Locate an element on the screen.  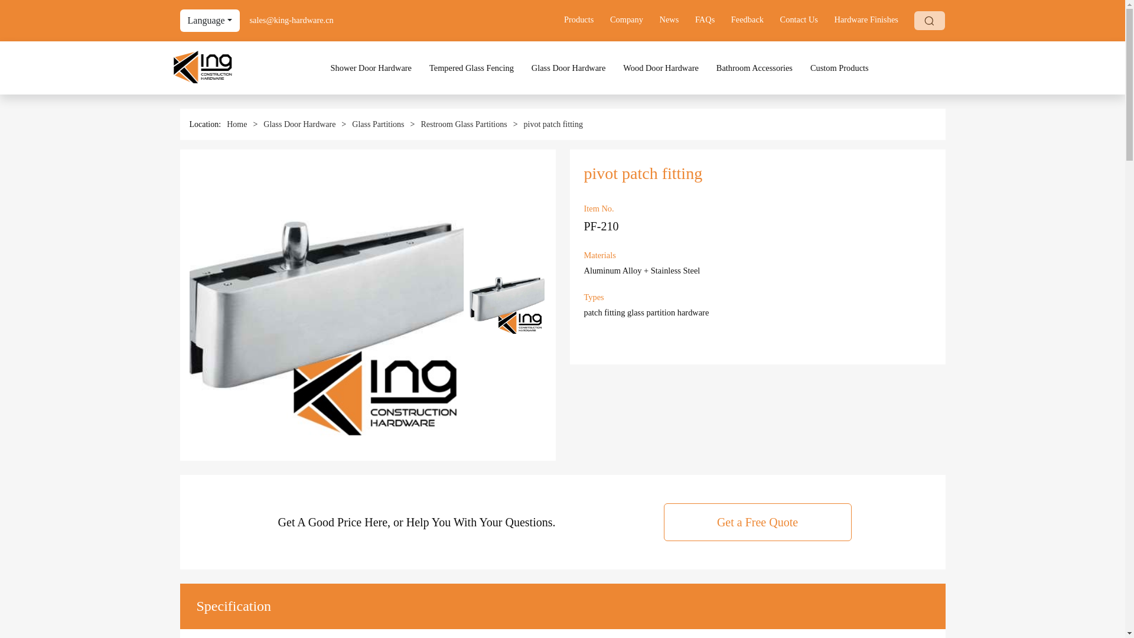
Company is located at coordinates (633, 19).